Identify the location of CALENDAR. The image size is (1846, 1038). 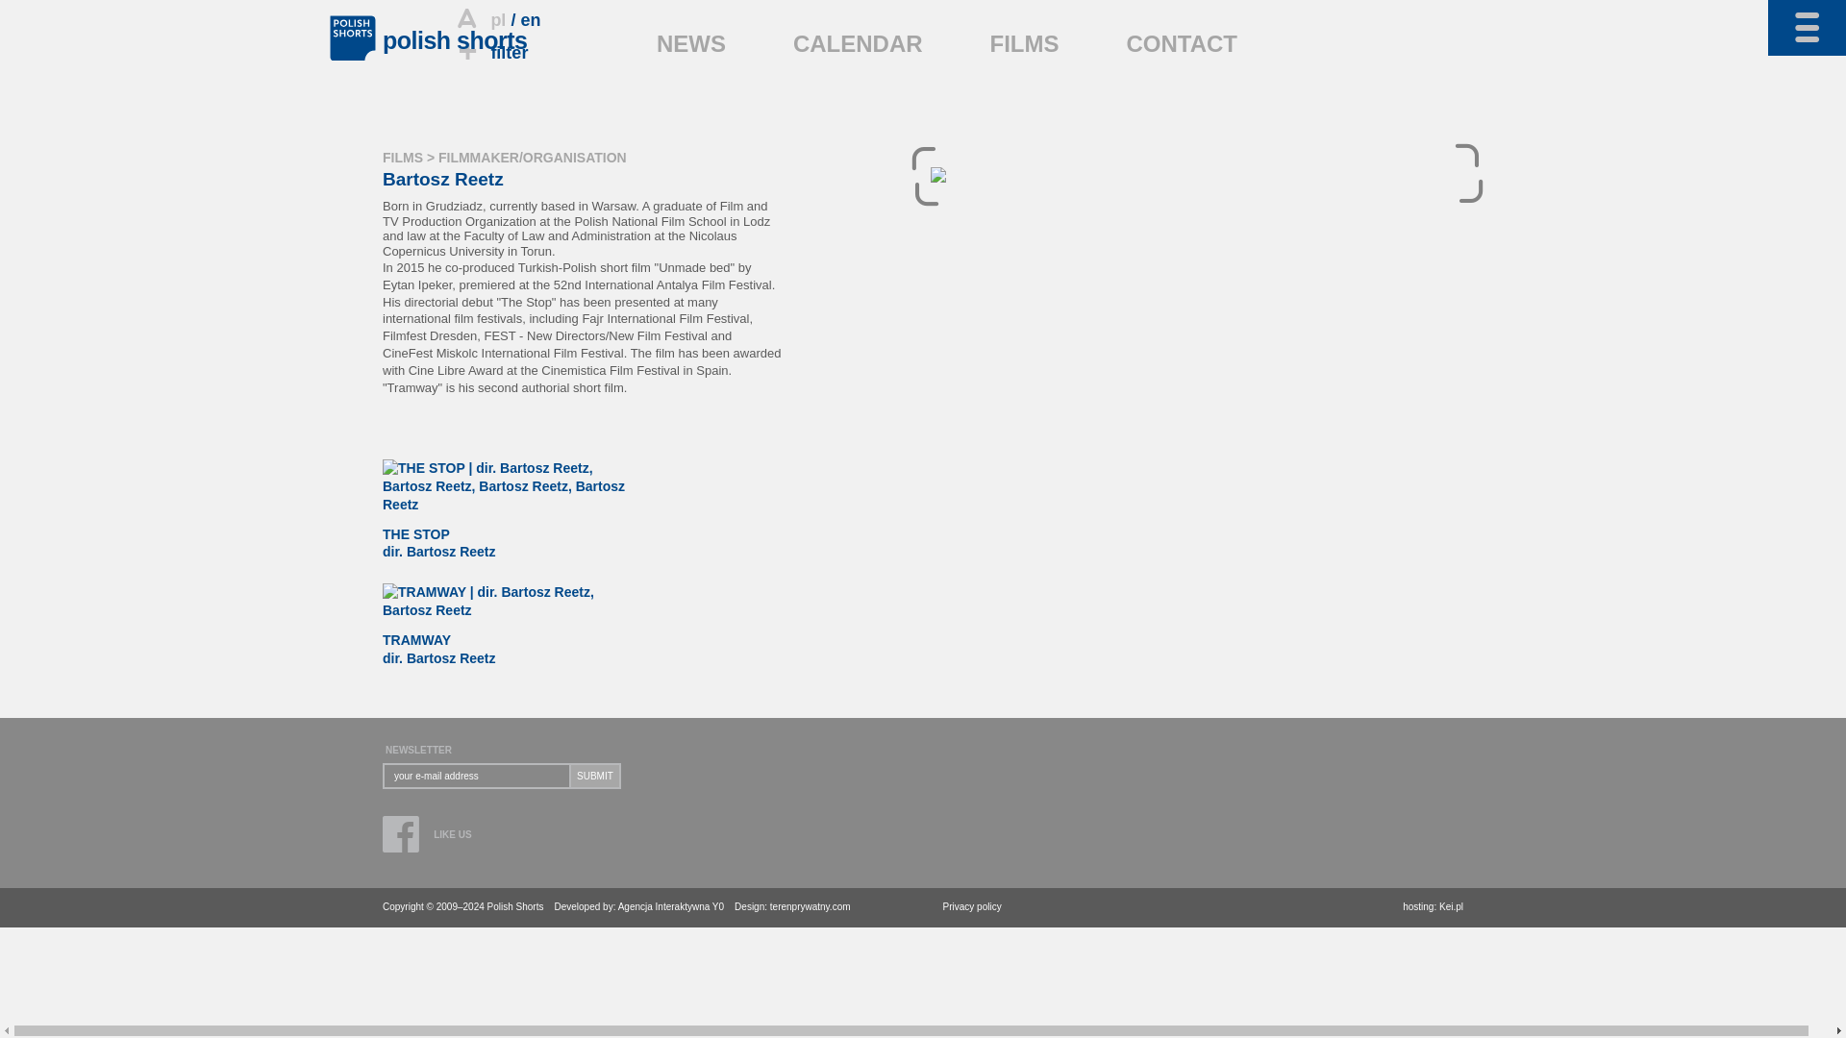
(858, 44).